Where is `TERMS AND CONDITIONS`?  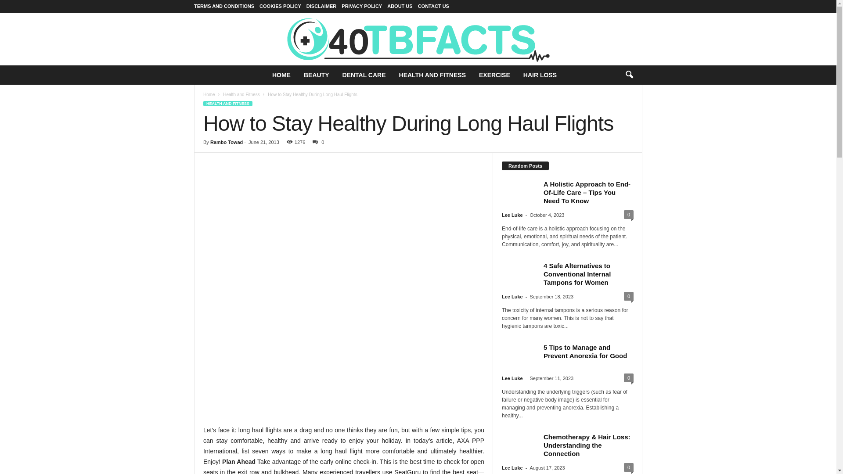
TERMS AND CONDITIONS is located at coordinates (224, 6).